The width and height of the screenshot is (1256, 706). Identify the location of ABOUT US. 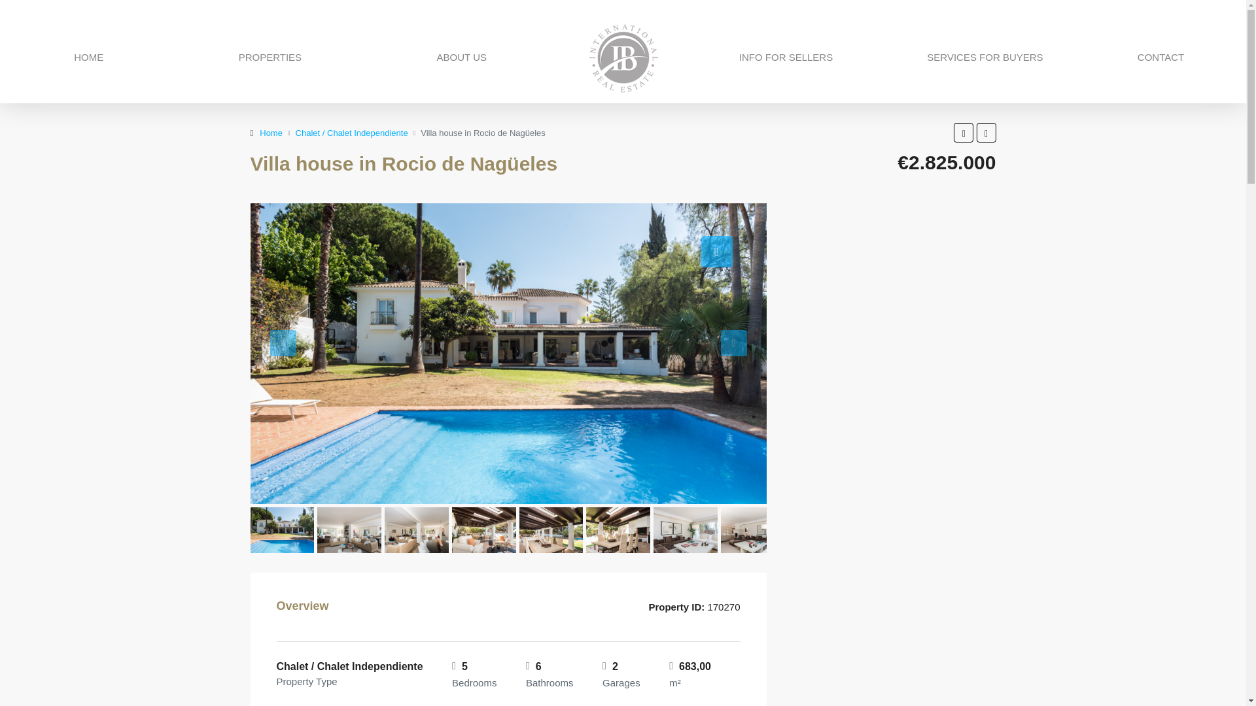
(461, 58).